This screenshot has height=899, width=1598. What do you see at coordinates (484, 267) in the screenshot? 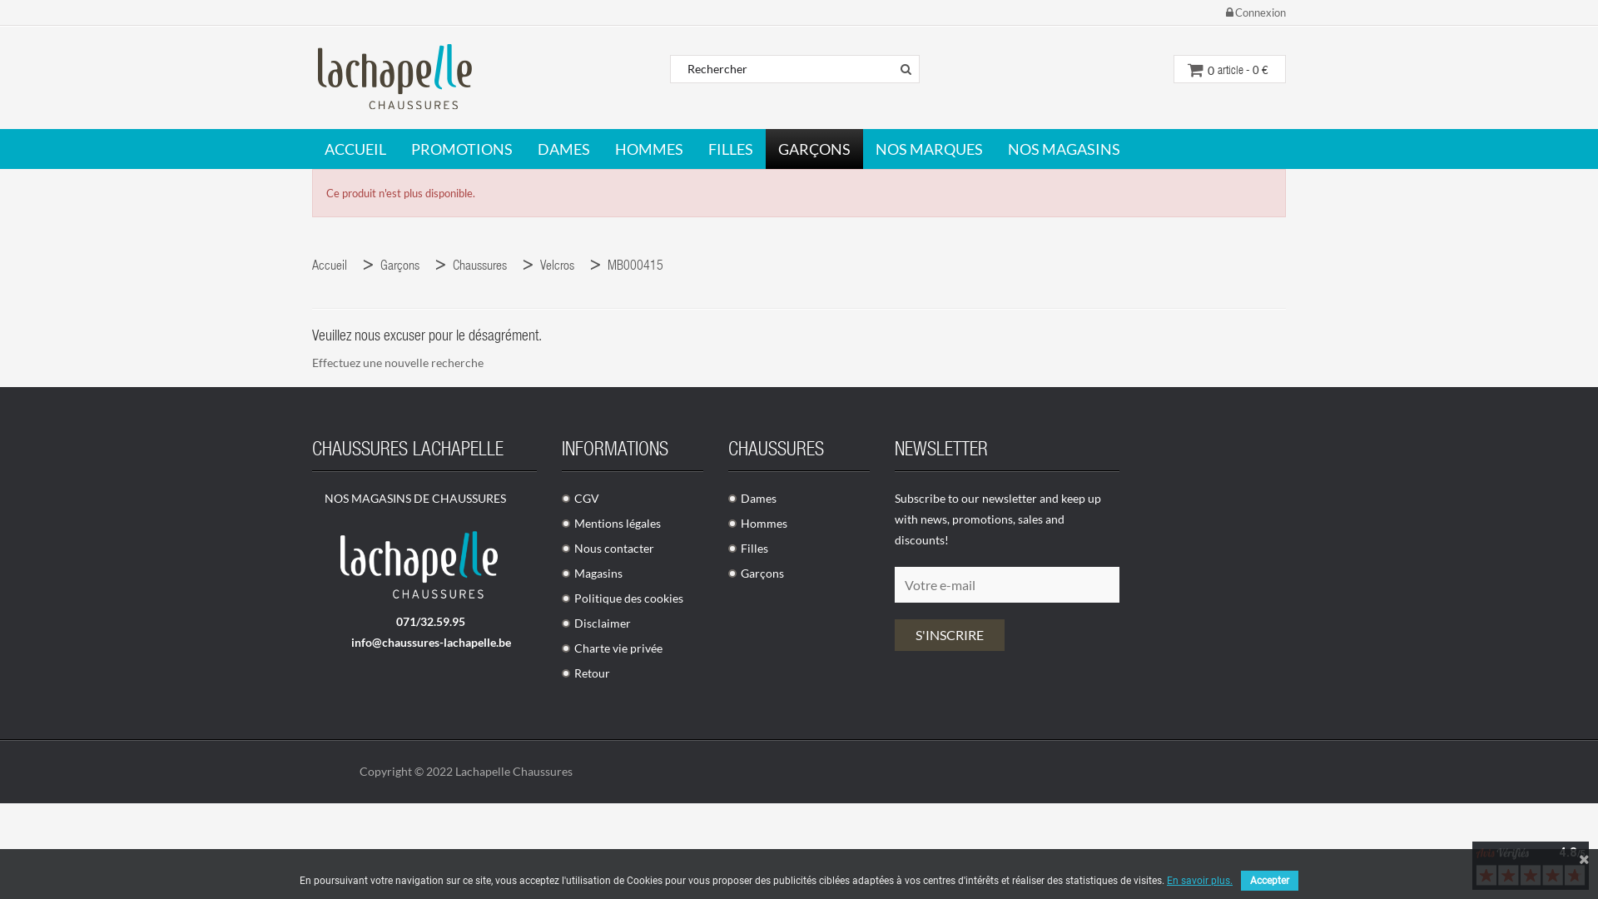
I see `Chaussures` at bounding box center [484, 267].